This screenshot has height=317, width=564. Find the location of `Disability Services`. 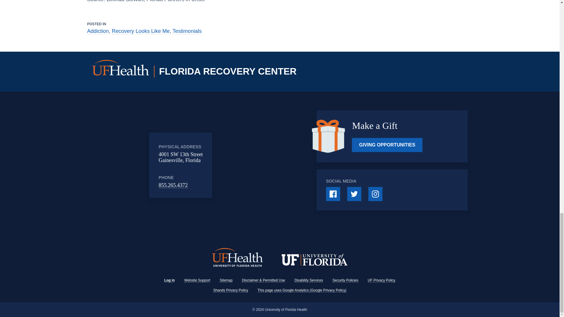

Disability Services is located at coordinates (308, 280).